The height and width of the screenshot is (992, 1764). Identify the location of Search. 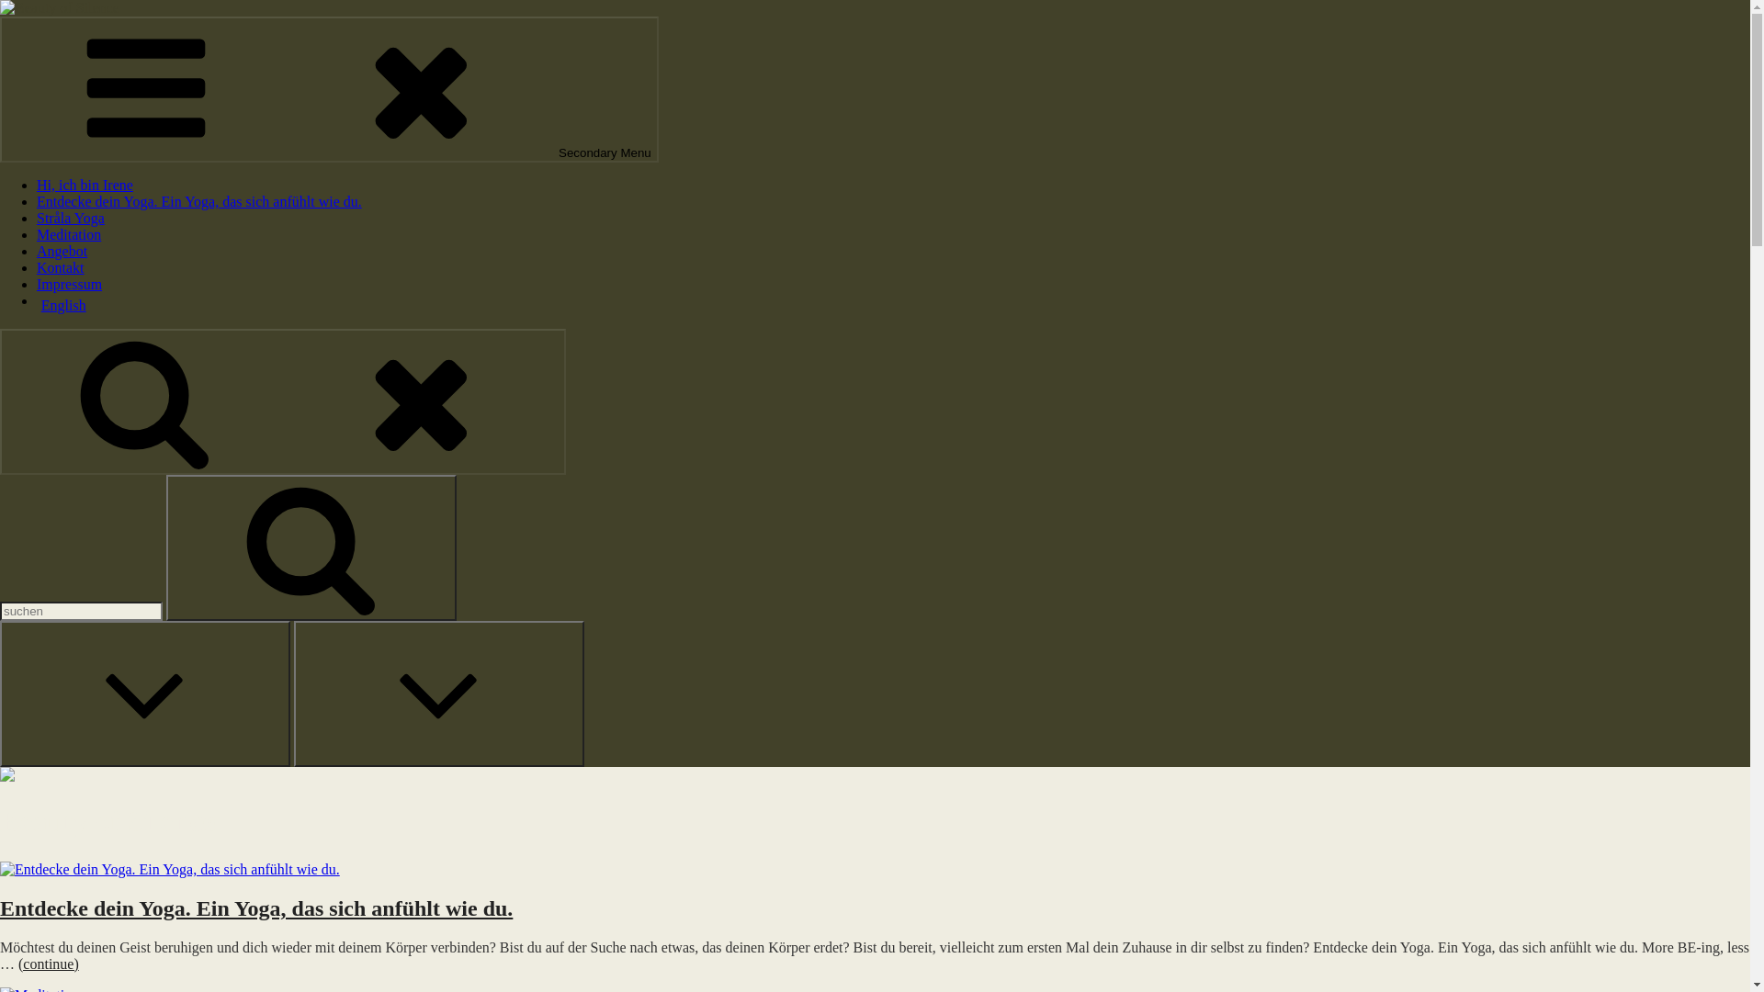
(283, 402).